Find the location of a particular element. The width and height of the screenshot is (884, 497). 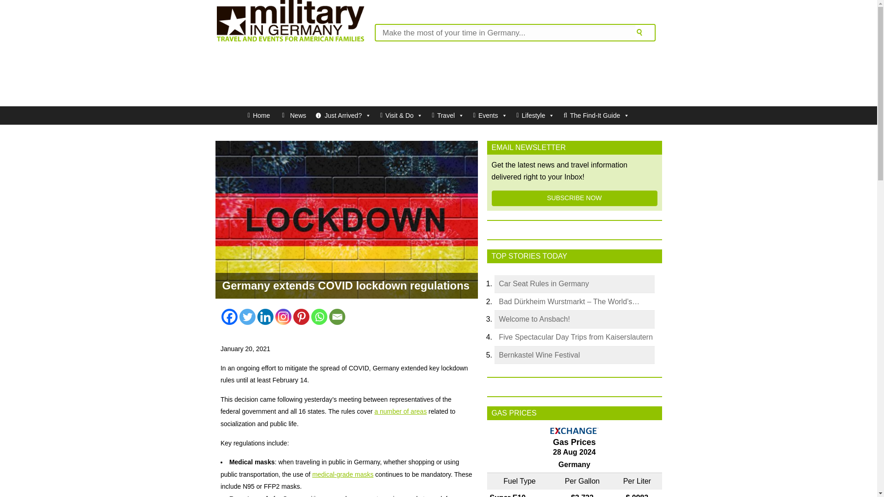

Twitter is located at coordinates (247, 317).